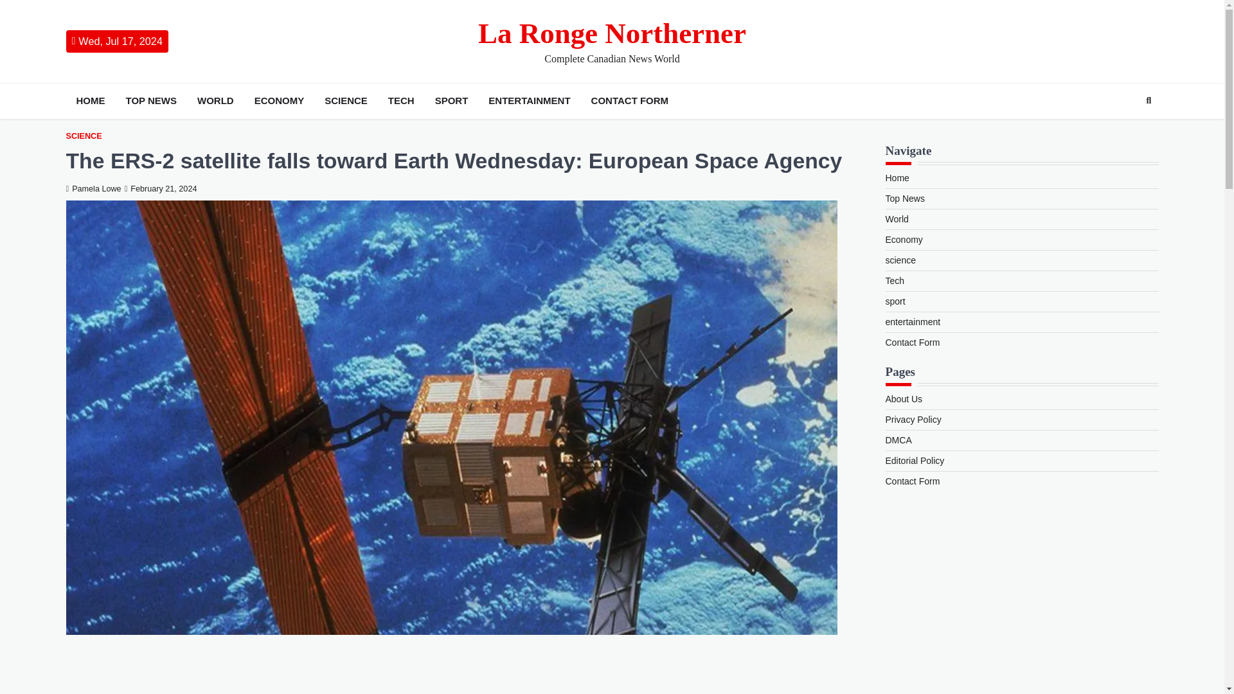 The width and height of the screenshot is (1234, 694). What do you see at coordinates (895, 280) in the screenshot?
I see `Tech` at bounding box center [895, 280].